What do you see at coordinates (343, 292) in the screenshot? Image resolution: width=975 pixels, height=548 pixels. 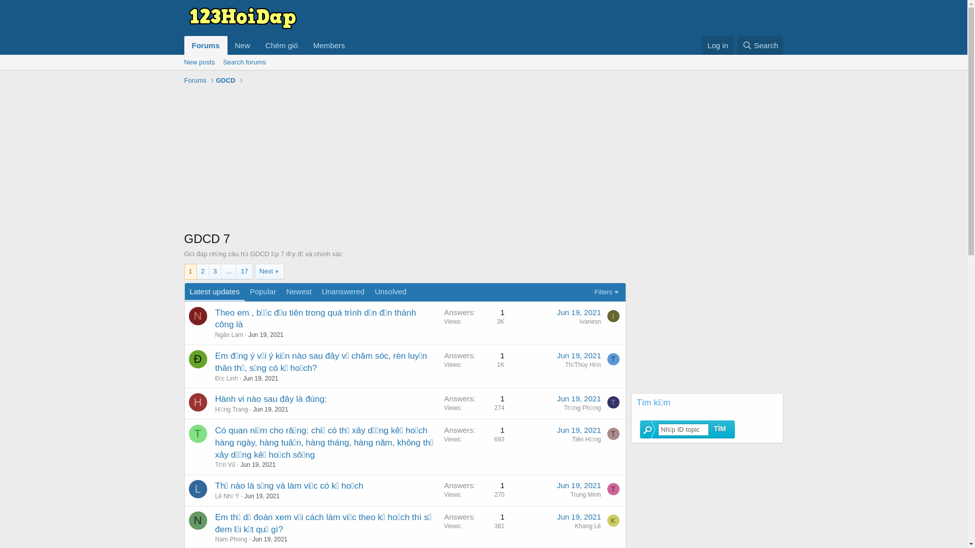 I see `Unanswered` at bounding box center [343, 292].